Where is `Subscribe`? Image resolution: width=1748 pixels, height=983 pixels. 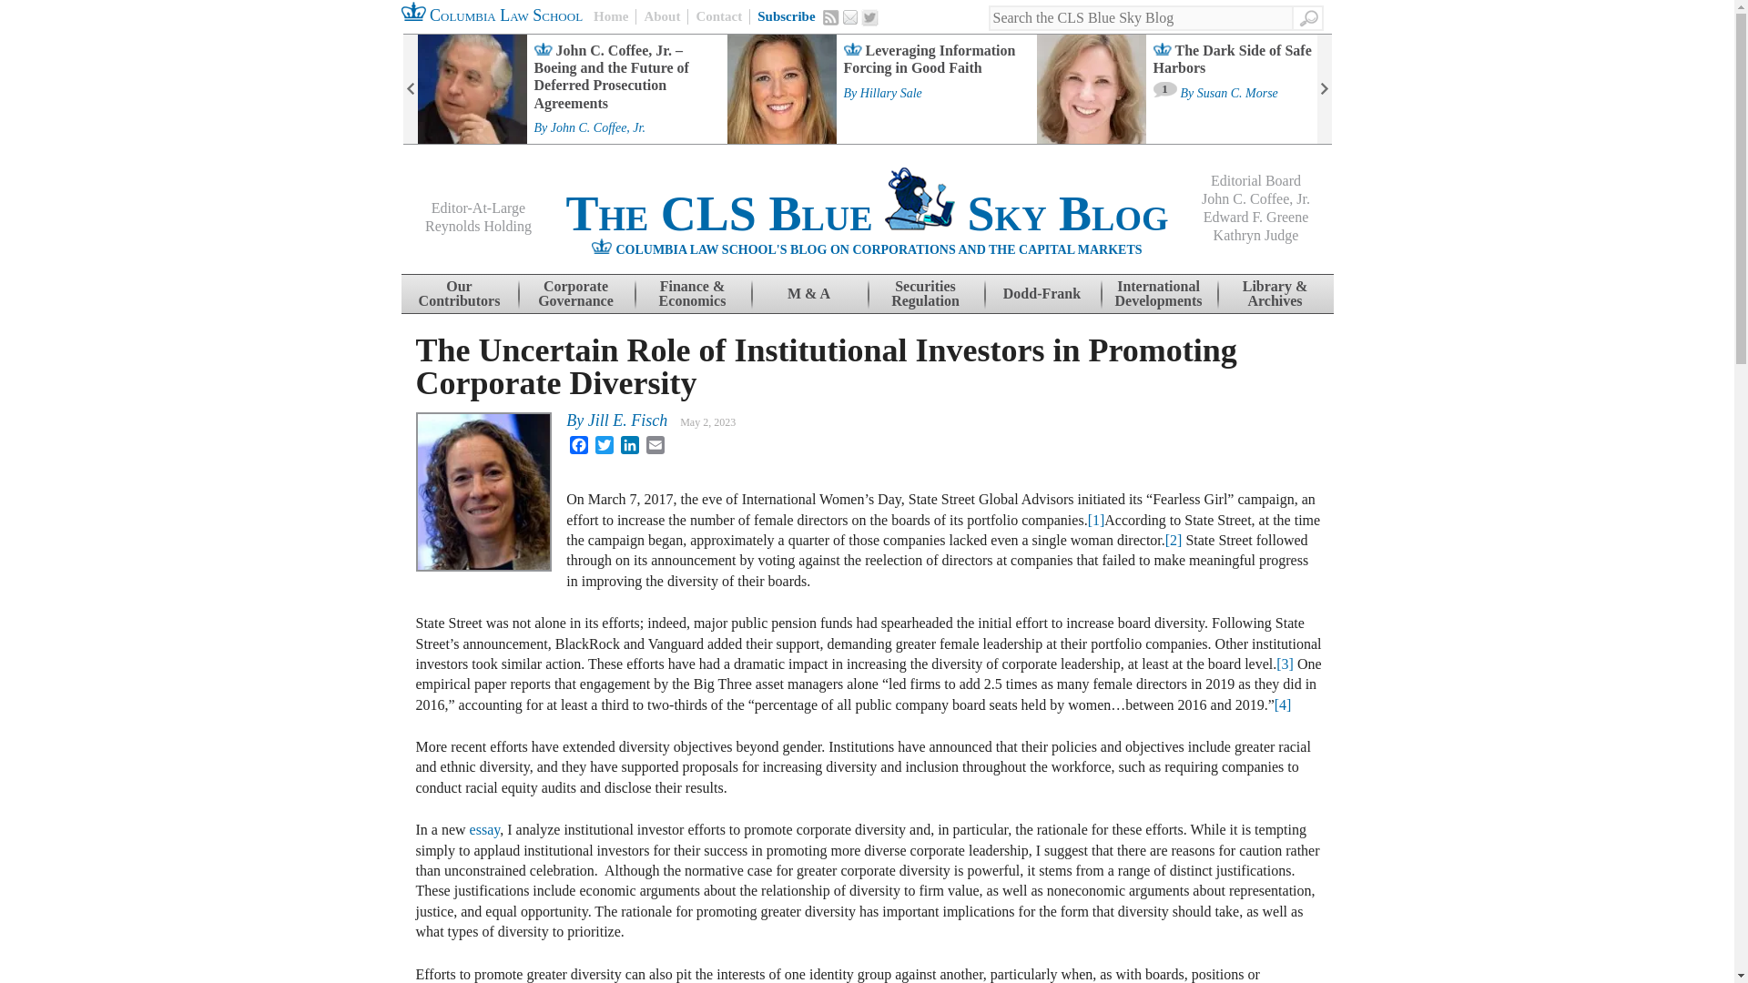
Subscribe is located at coordinates (785, 16).